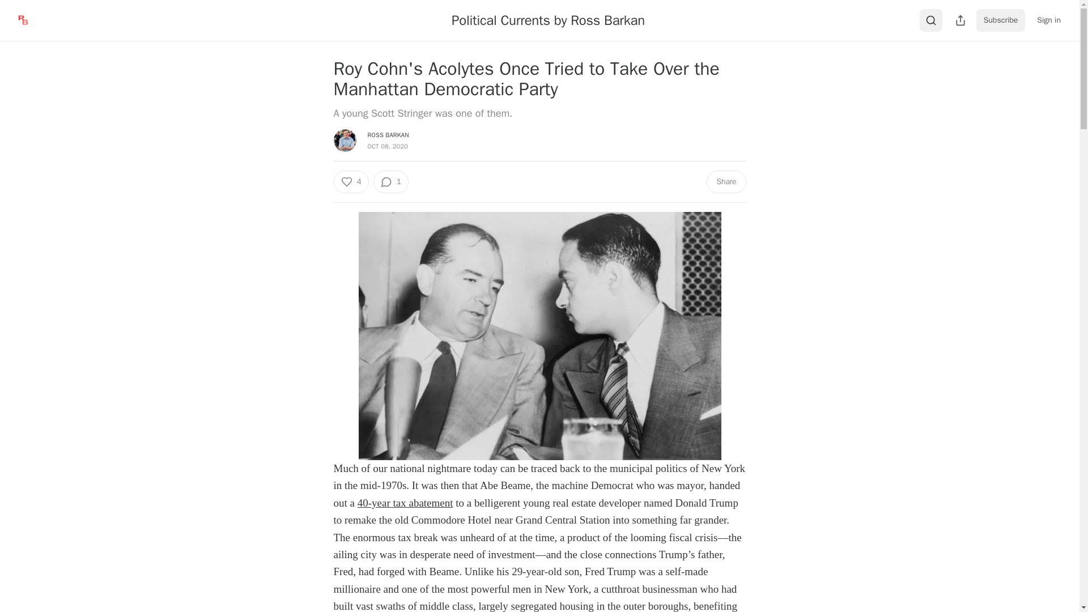  What do you see at coordinates (1001, 20) in the screenshot?
I see `Subscribe` at bounding box center [1001, 20].